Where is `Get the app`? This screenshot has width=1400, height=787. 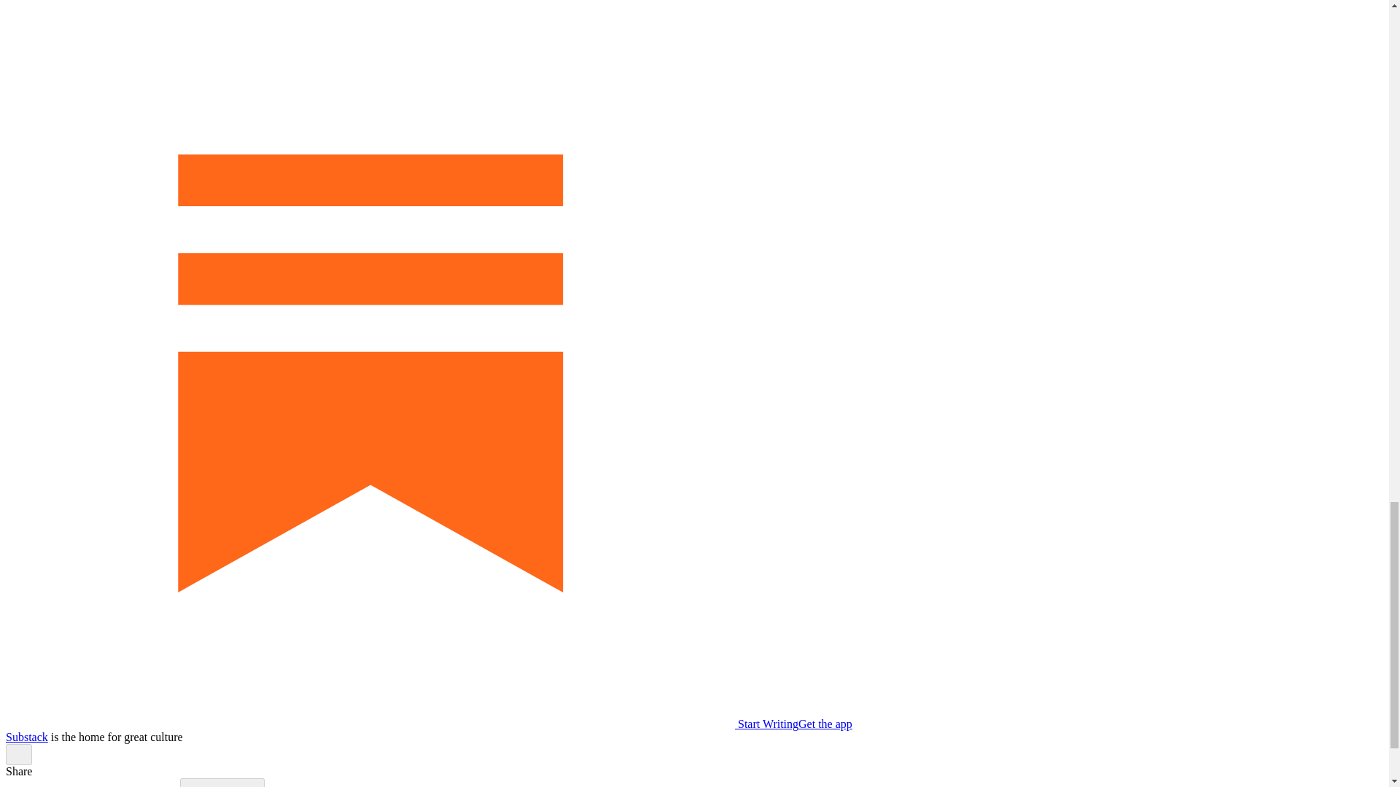
Get the app is located at coordinates (825, 724).